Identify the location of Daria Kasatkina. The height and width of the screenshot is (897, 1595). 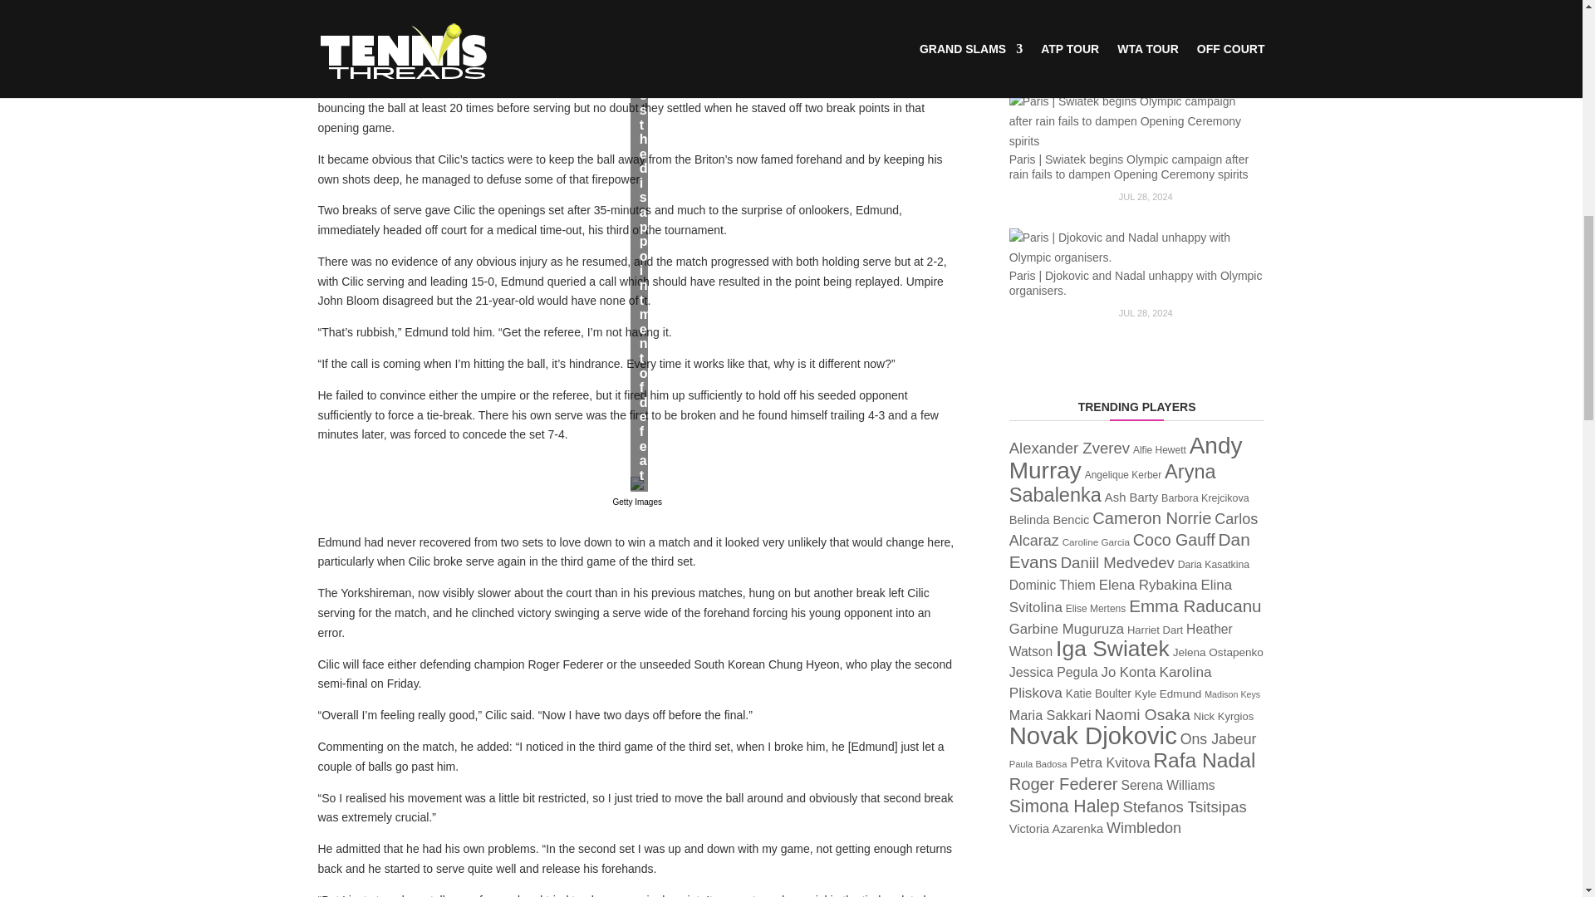
(1213, 564).